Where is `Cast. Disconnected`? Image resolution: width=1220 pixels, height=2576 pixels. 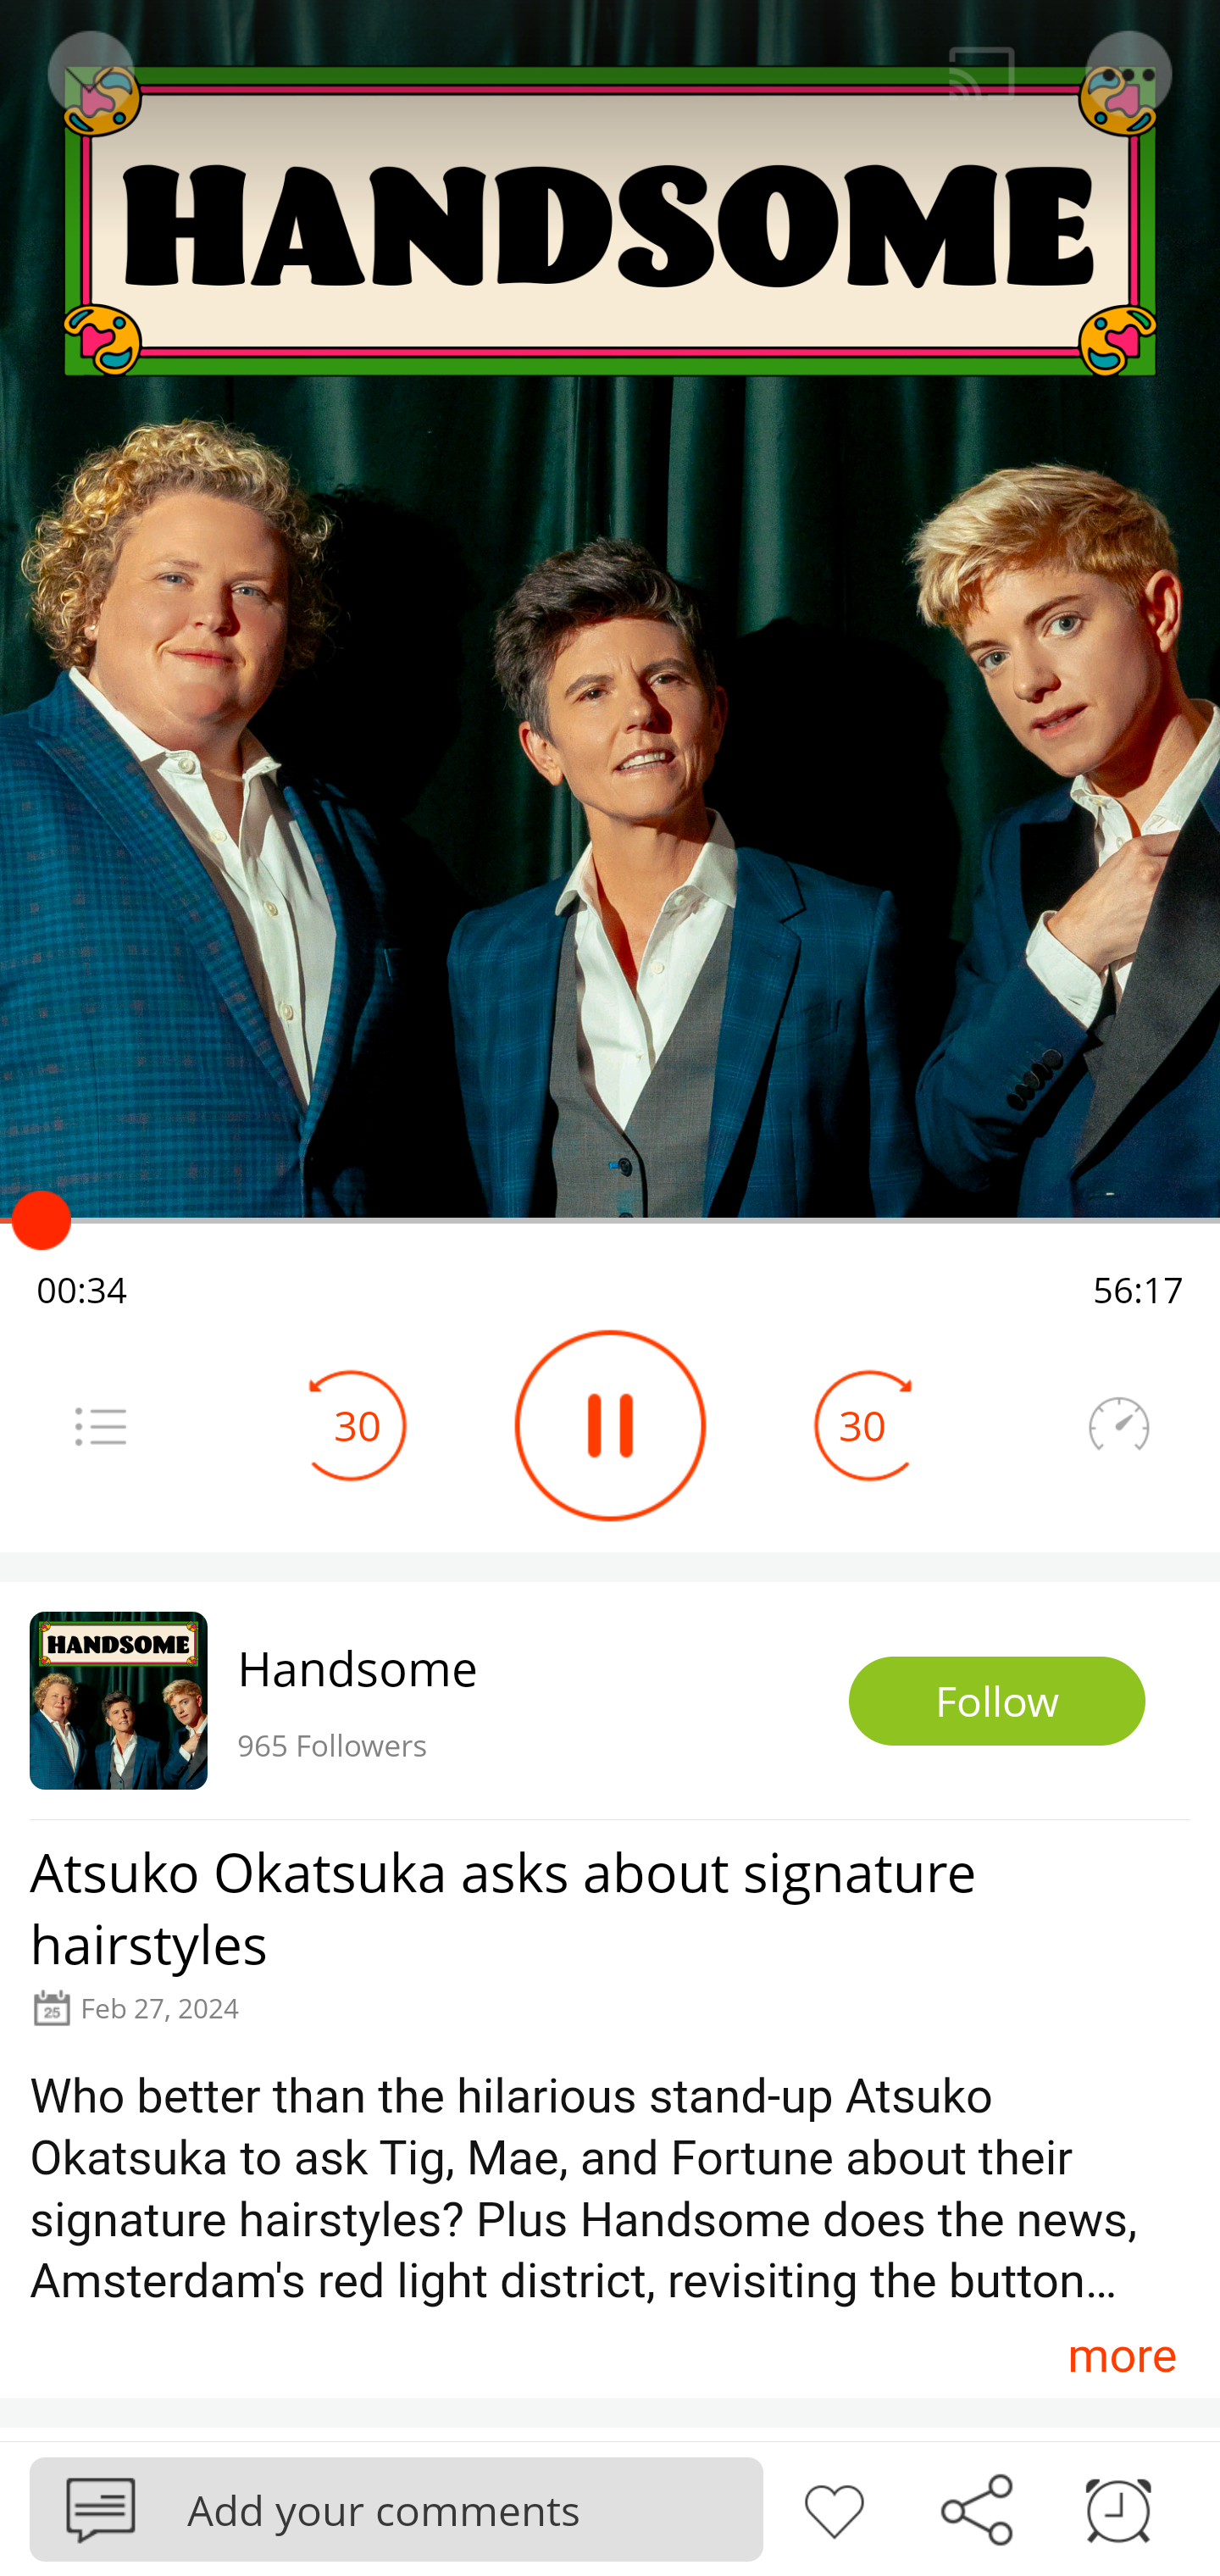 Cast. Disconnected is located at coordinates (982, 75).